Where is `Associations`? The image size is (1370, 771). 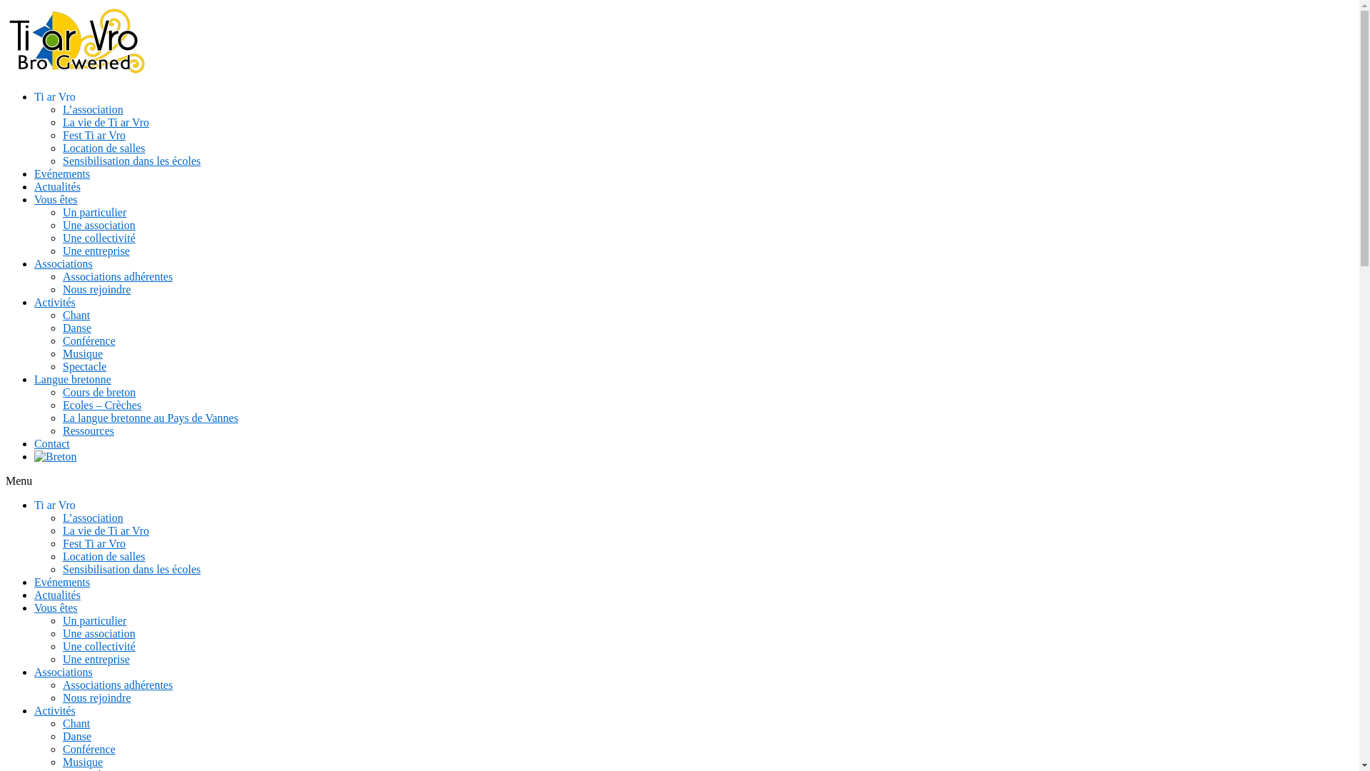
Associations is located at coordinates (64, 264).